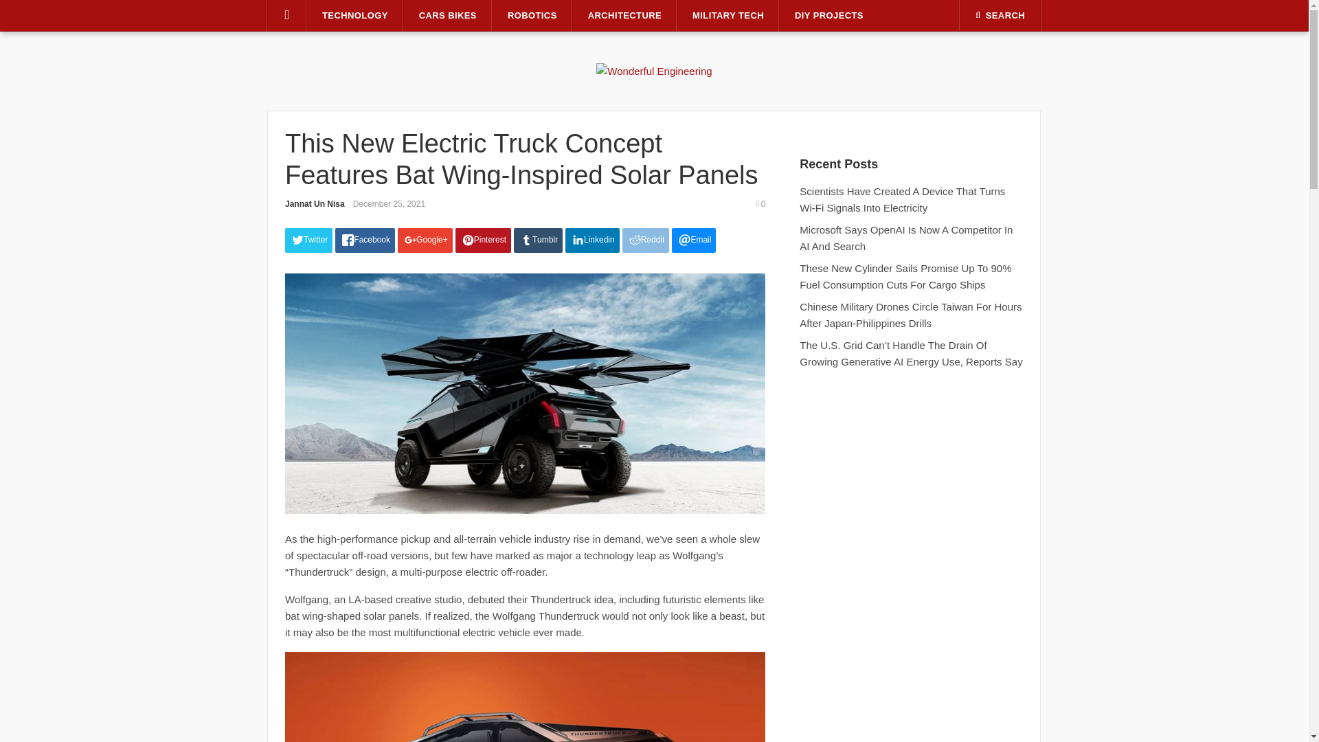 The width and height of the screenshot is (1319, 742). Describe the element at coordinates (539, 240) in the screenshot. I see `Tumblr` at that location.